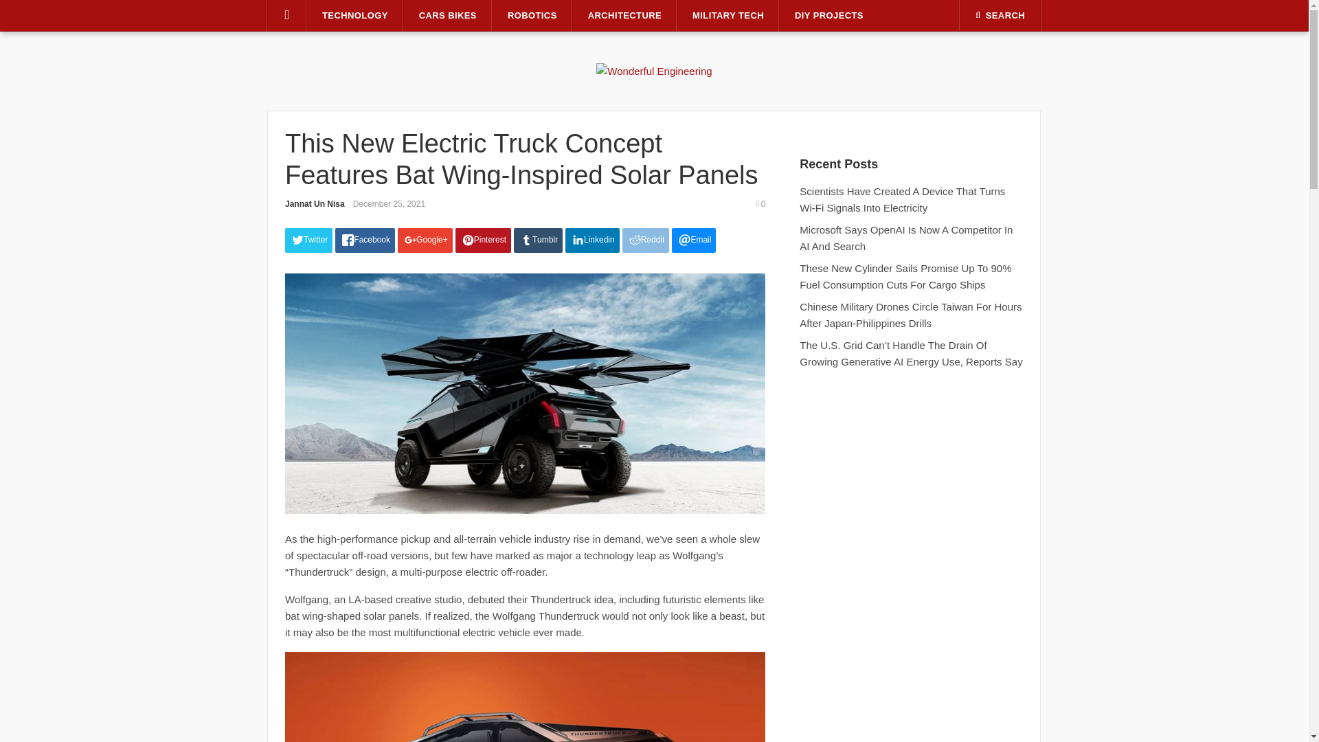 The width and height of the screenshot is (1319, 742). Describe the element at coordinates (539, 240) in the screenshot. I see `Tumblr` at that location.